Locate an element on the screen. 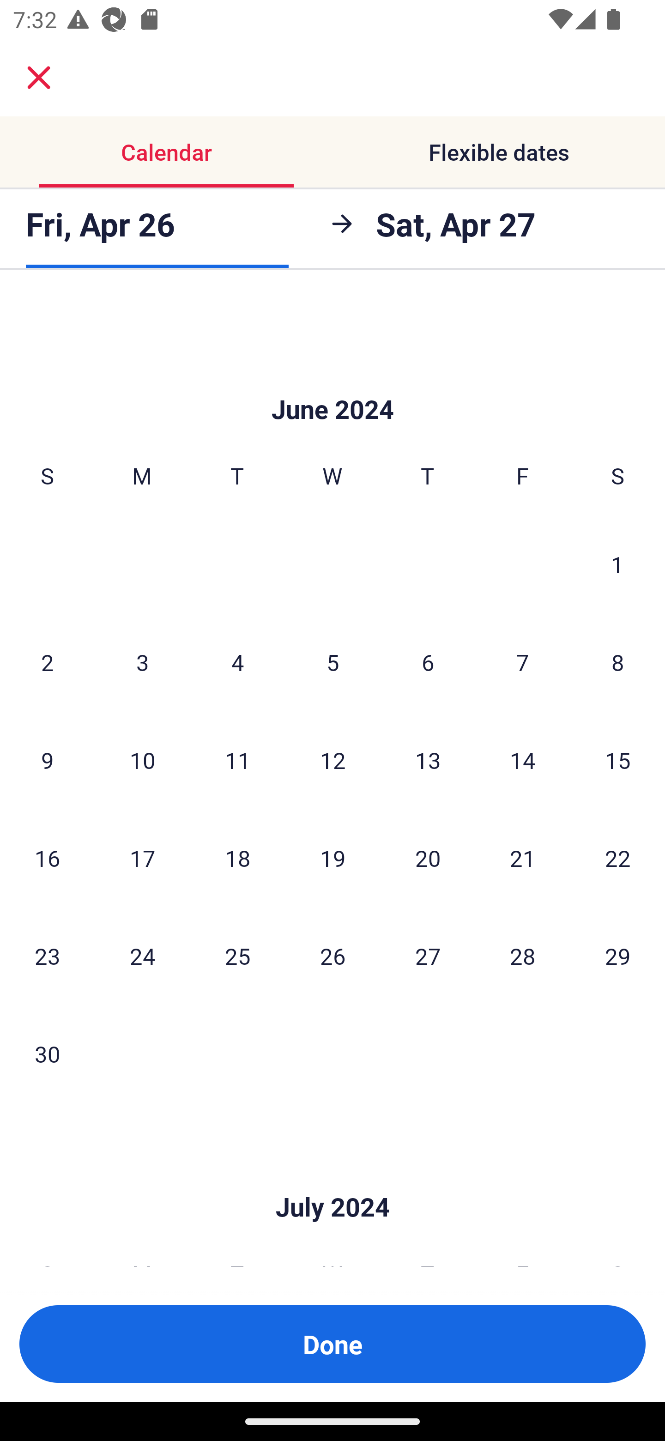  19 Wednesday, June 19, 2024 is located at coordinates (332, 857).